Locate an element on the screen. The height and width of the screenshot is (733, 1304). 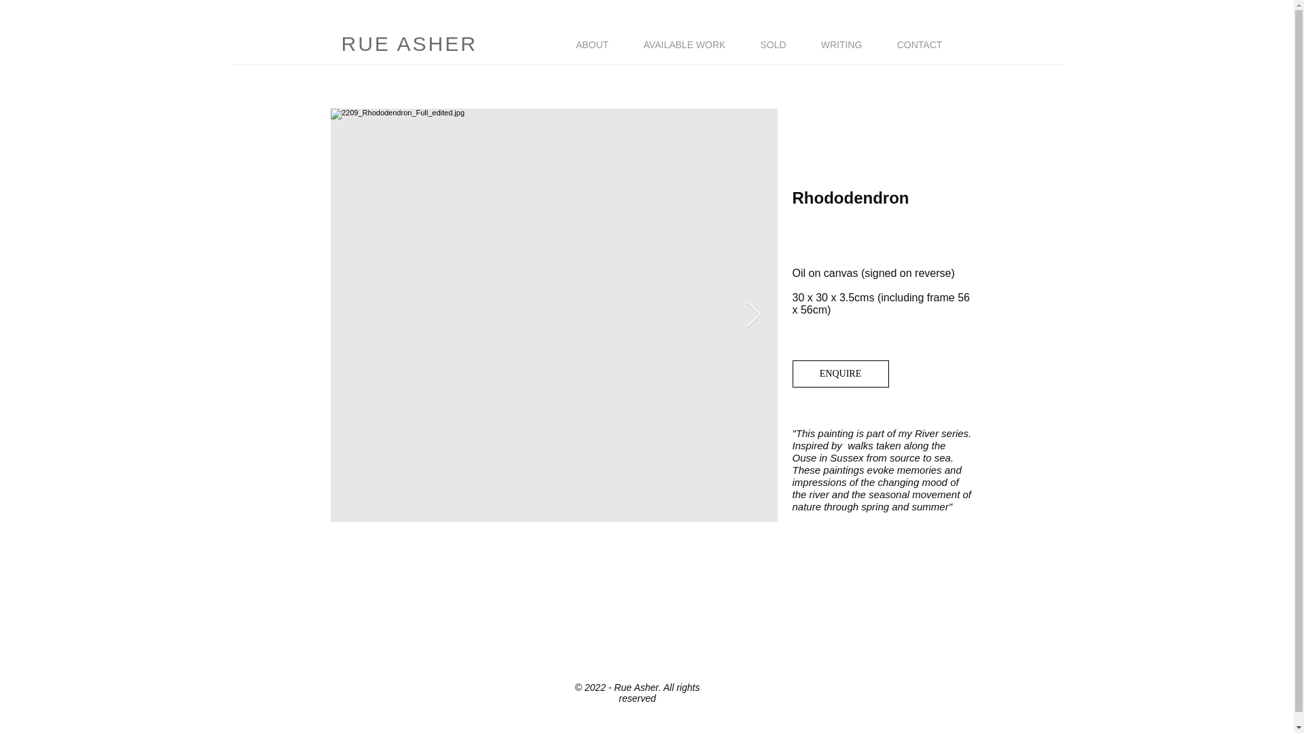
ENQUIRE is located at coordinates (839, 374).